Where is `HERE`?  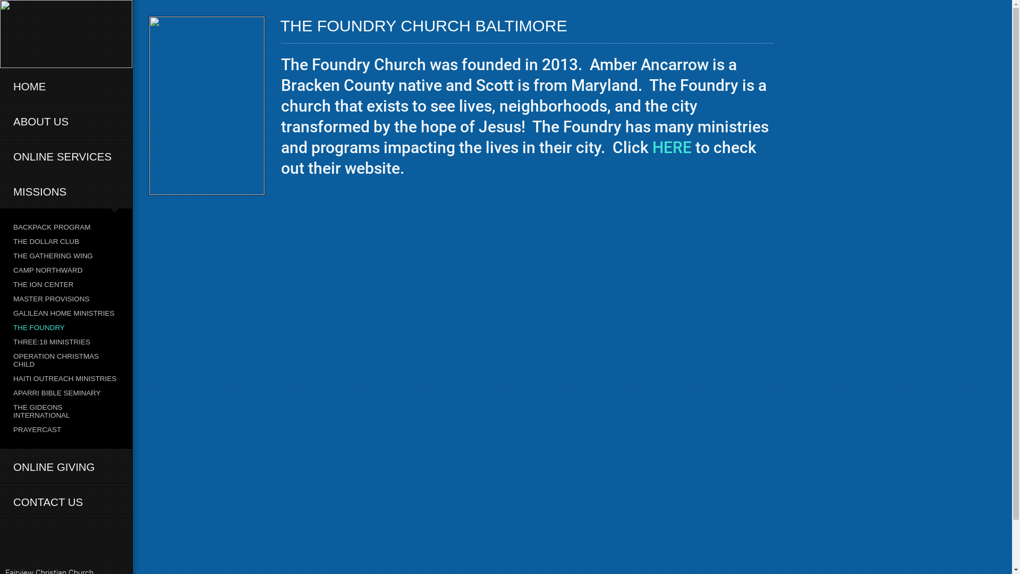
HERE is located at coordinates (674, 148).